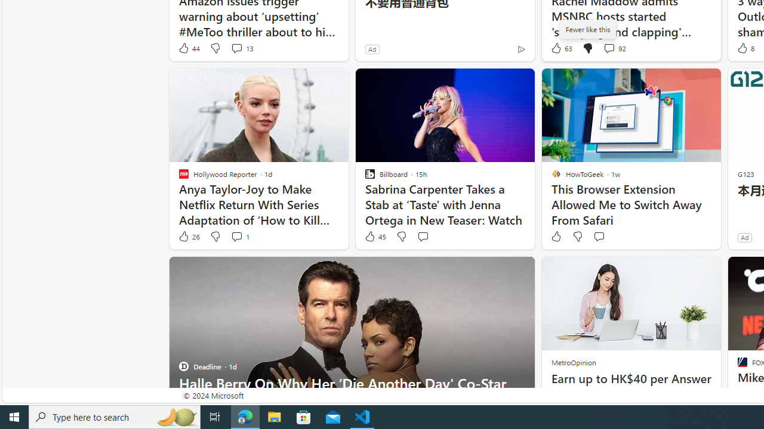 The image size is (764, 429). Describe the element at coordinates (744, 237) in the screenshot. I see `Ad` at that location.